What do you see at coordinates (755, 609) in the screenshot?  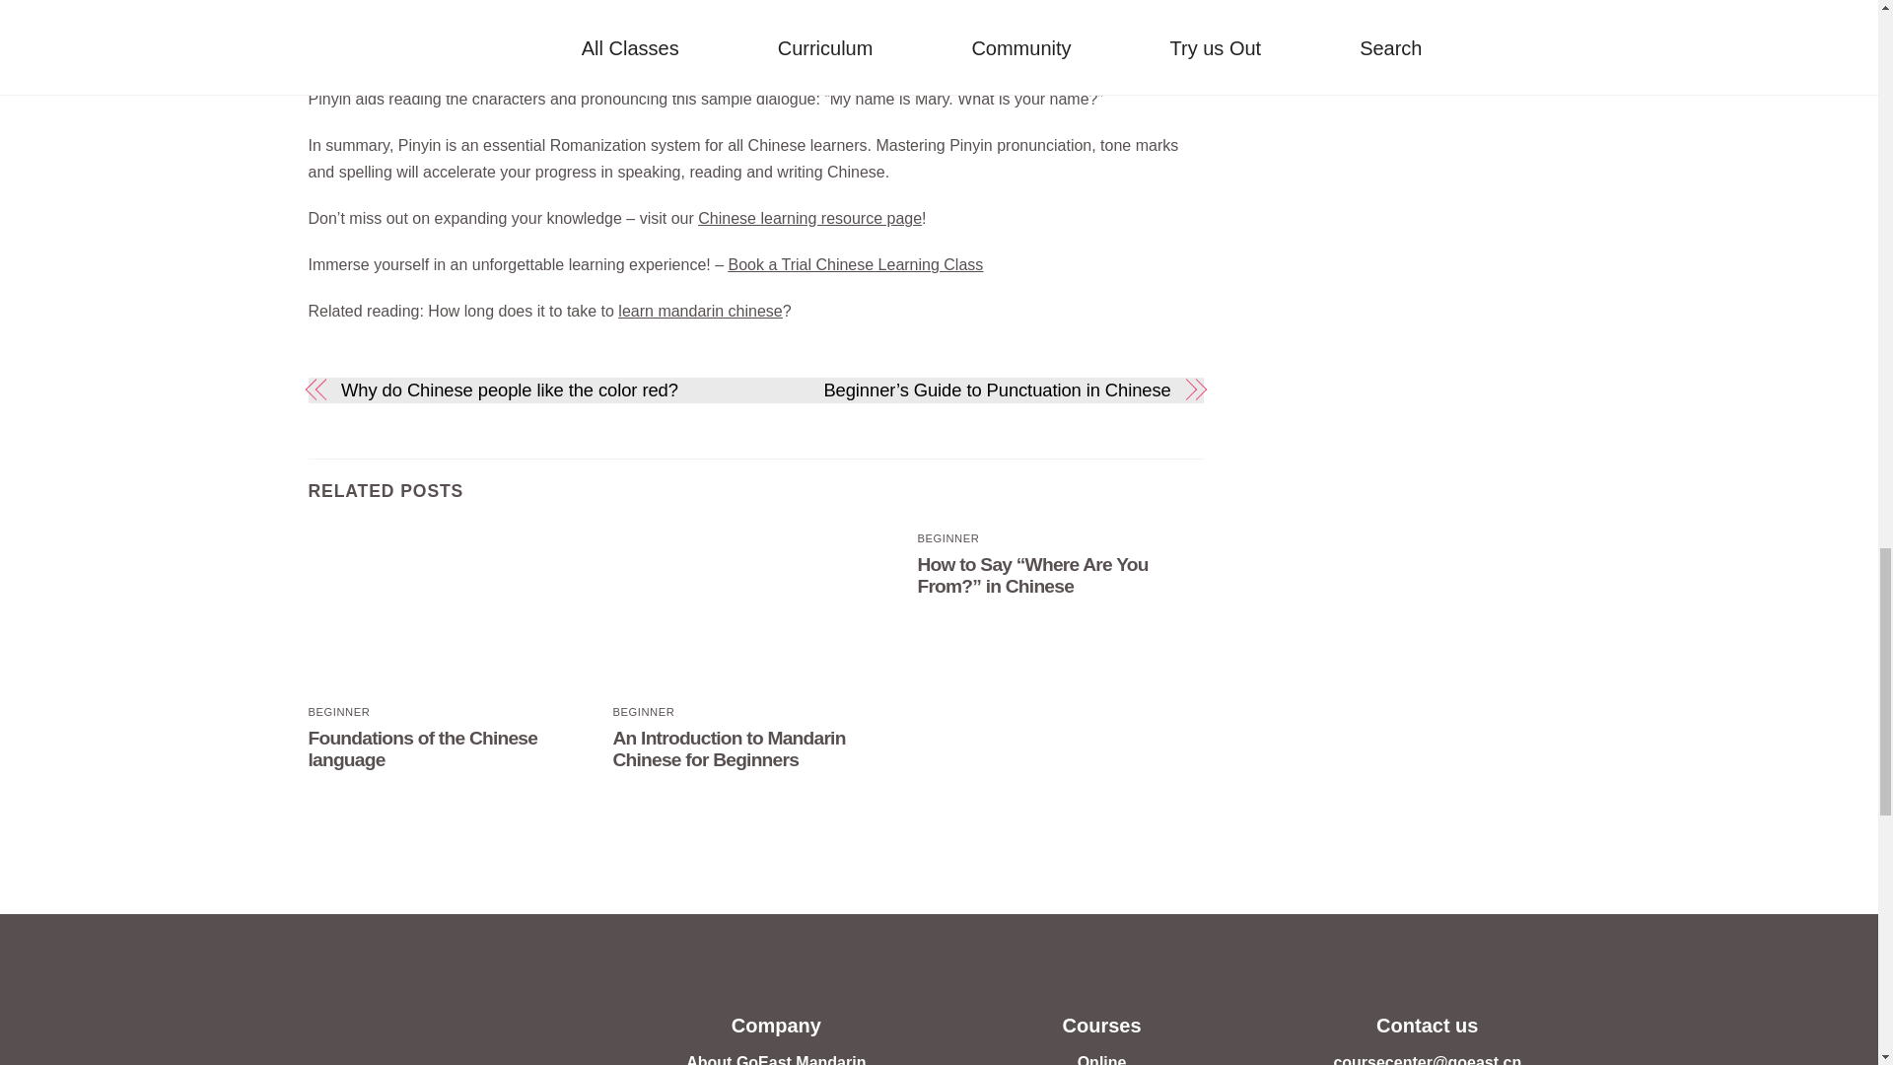 I see `An Introduction to Mandarin Chinese for Beginners` at bounding box center [755, 609].